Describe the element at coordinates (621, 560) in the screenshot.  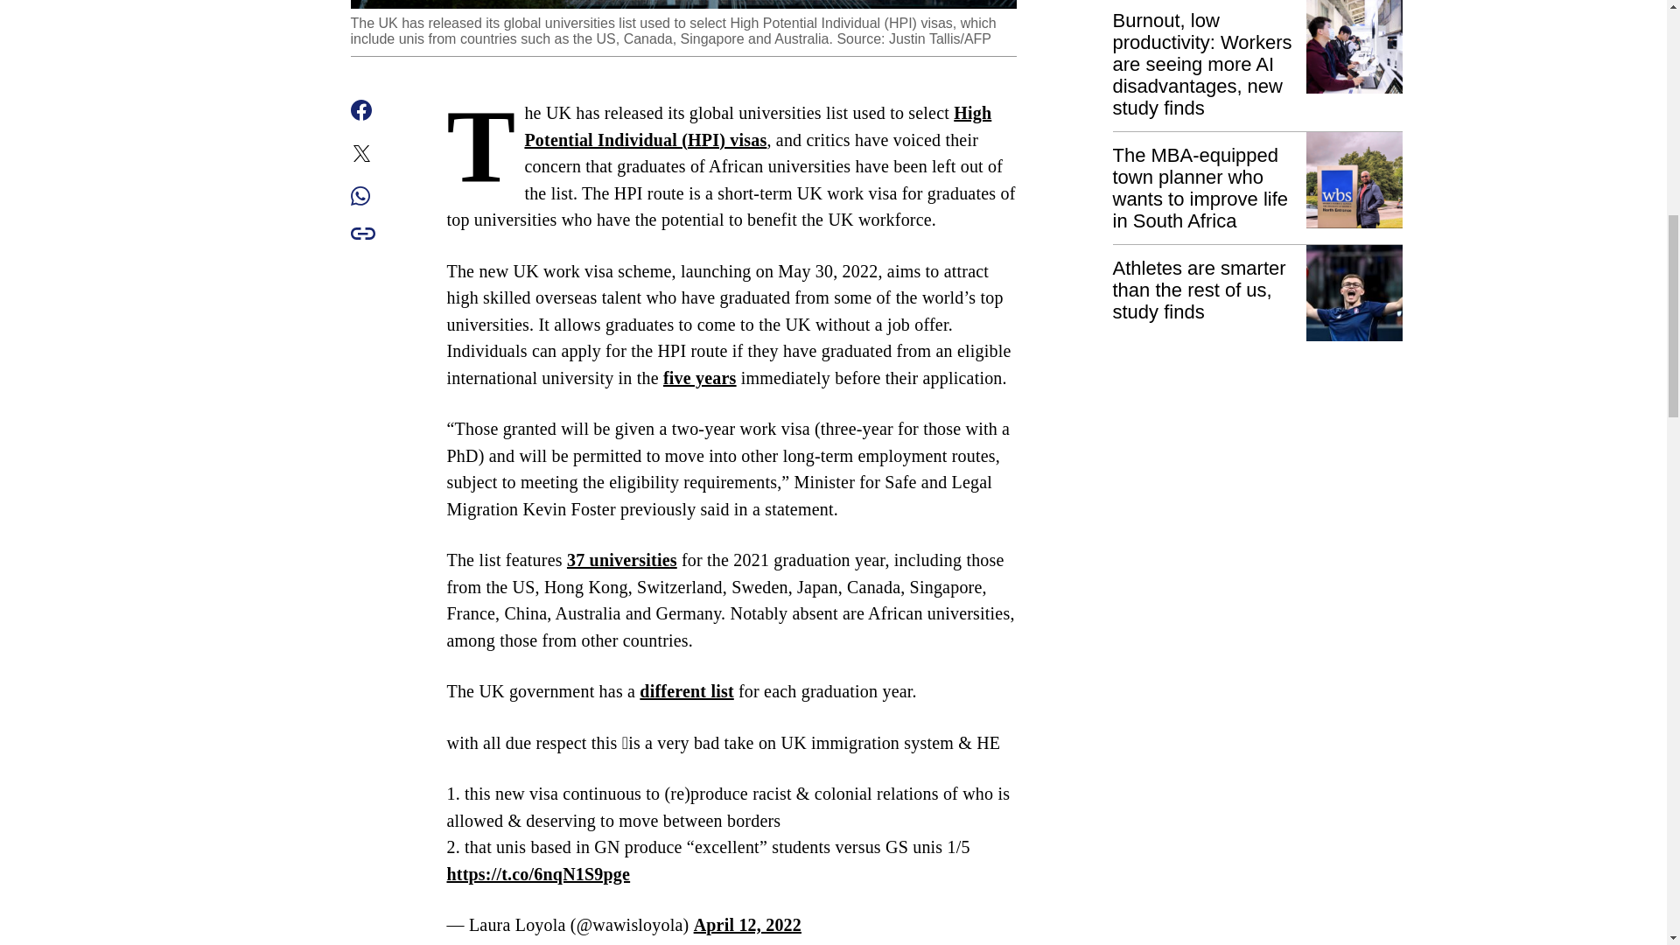
I see `37 universities` at that location.